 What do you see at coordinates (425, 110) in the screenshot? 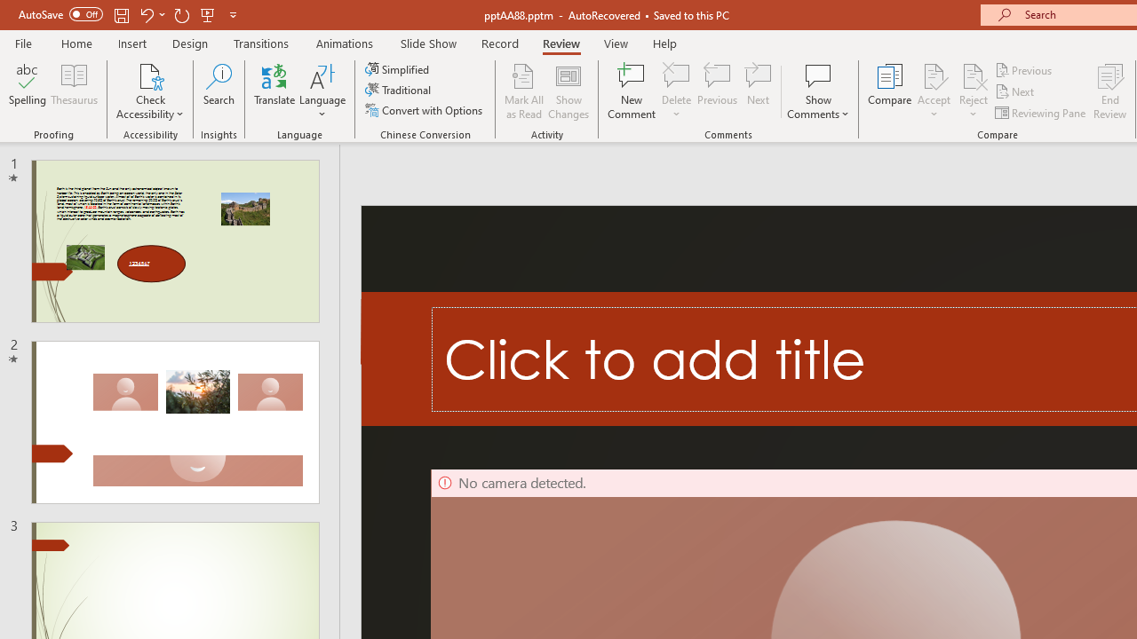
I see `Convert with Options...` at bounding box center [425, 110].